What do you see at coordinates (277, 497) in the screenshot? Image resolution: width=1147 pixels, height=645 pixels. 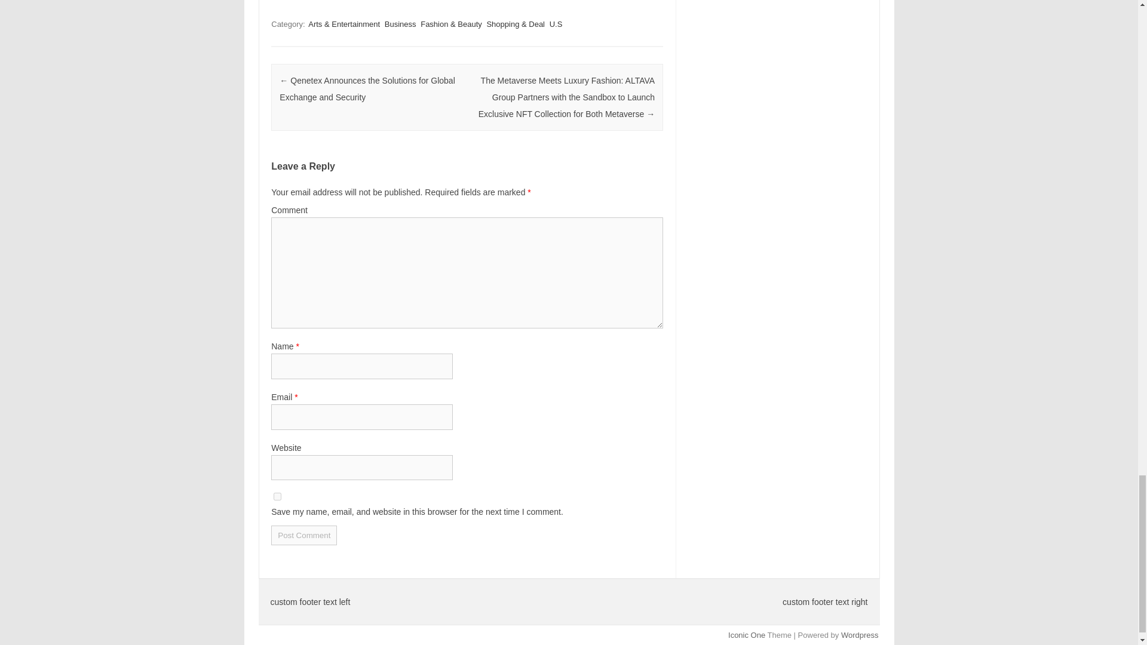 I see `yes` at bounding box center [277, 497].